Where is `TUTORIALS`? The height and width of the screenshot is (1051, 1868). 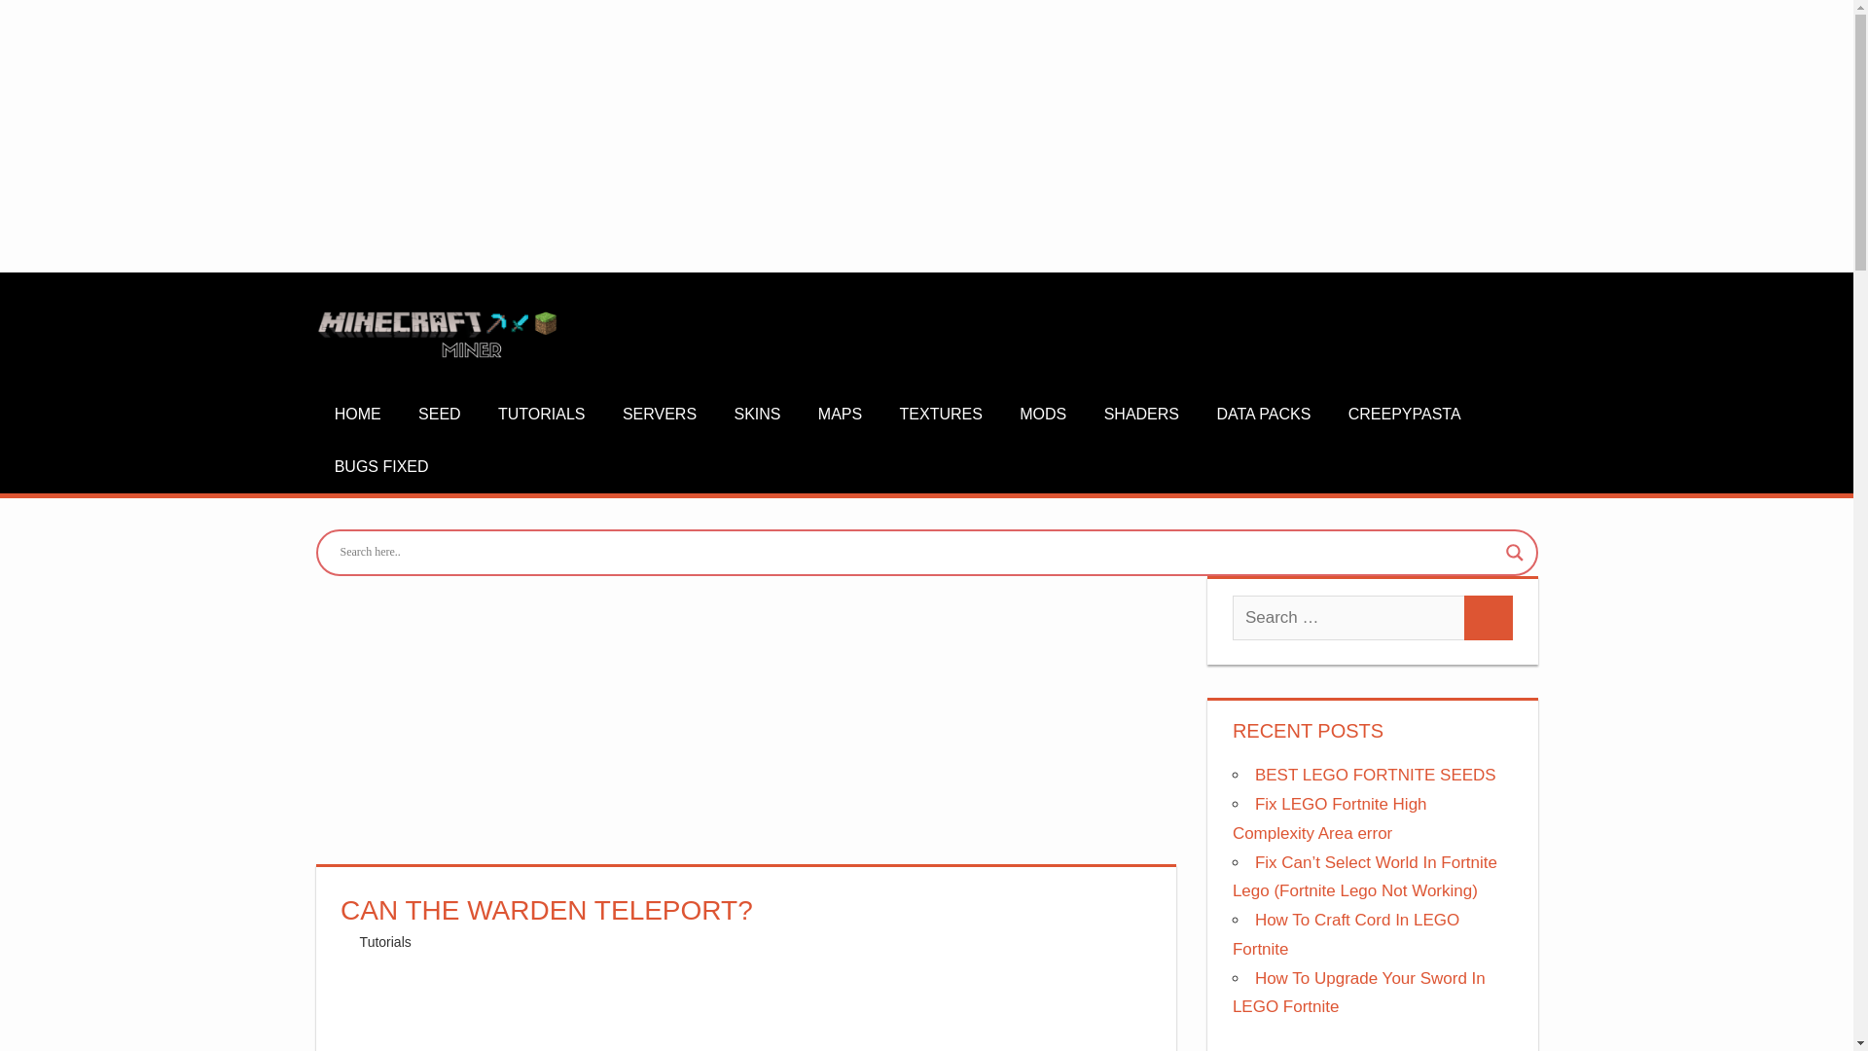
TUTORIALS is located at coordinates (541, 415).